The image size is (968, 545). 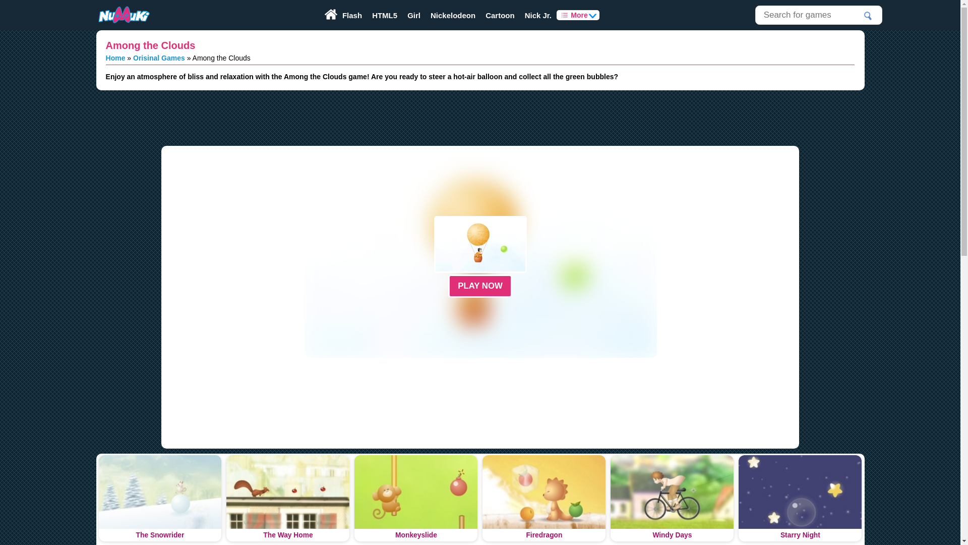 I want to click on HTML5, so click(x=384, y=15).